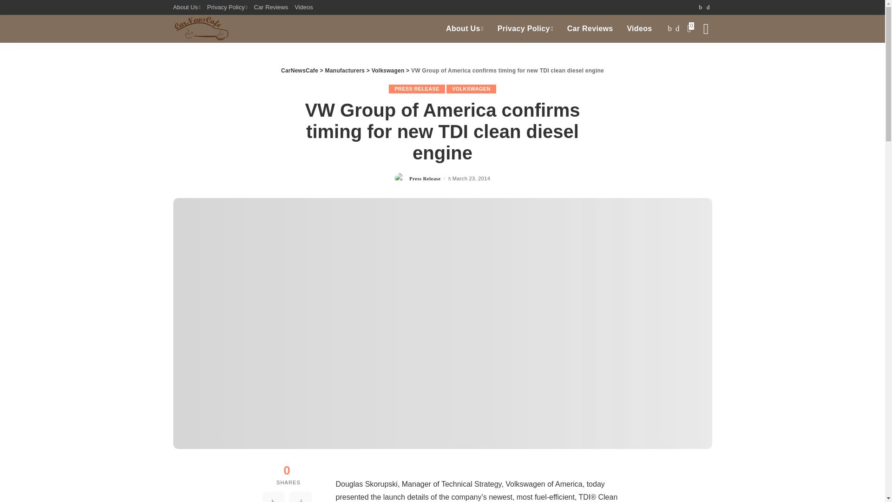 The image size is (892, 502). What do you see at coordinates (188, 7) in the screenshot?
I see `About Us` at bounding box center [188, 7].